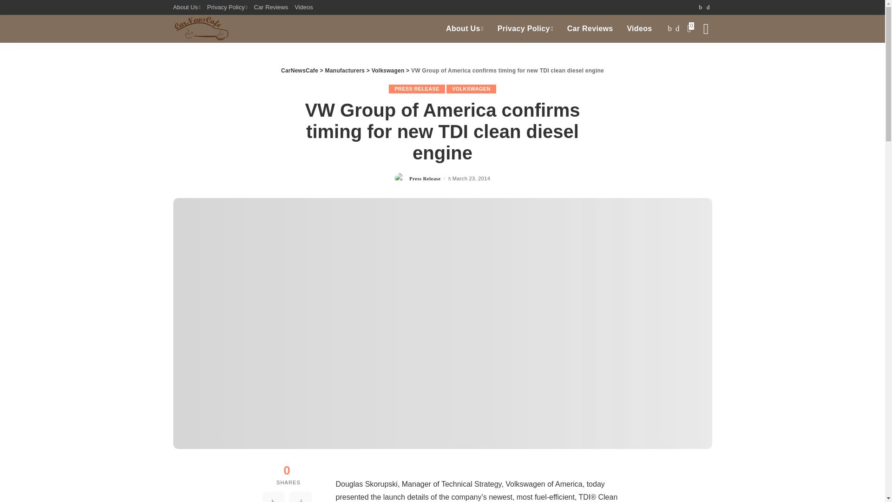 The image size is (892, 502). What do you see at coordinates (188, 7) in the screenshot?
I see `About Us` at bounding box center [188, 7].